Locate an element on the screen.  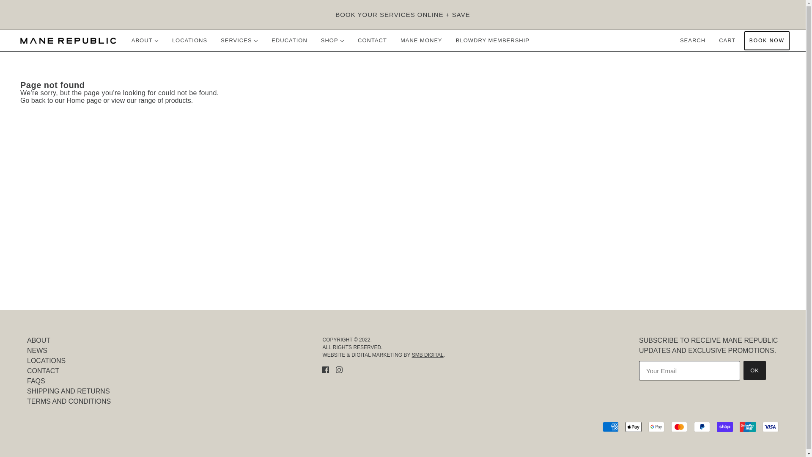
Mastercard is located at coordinates (679, 427).